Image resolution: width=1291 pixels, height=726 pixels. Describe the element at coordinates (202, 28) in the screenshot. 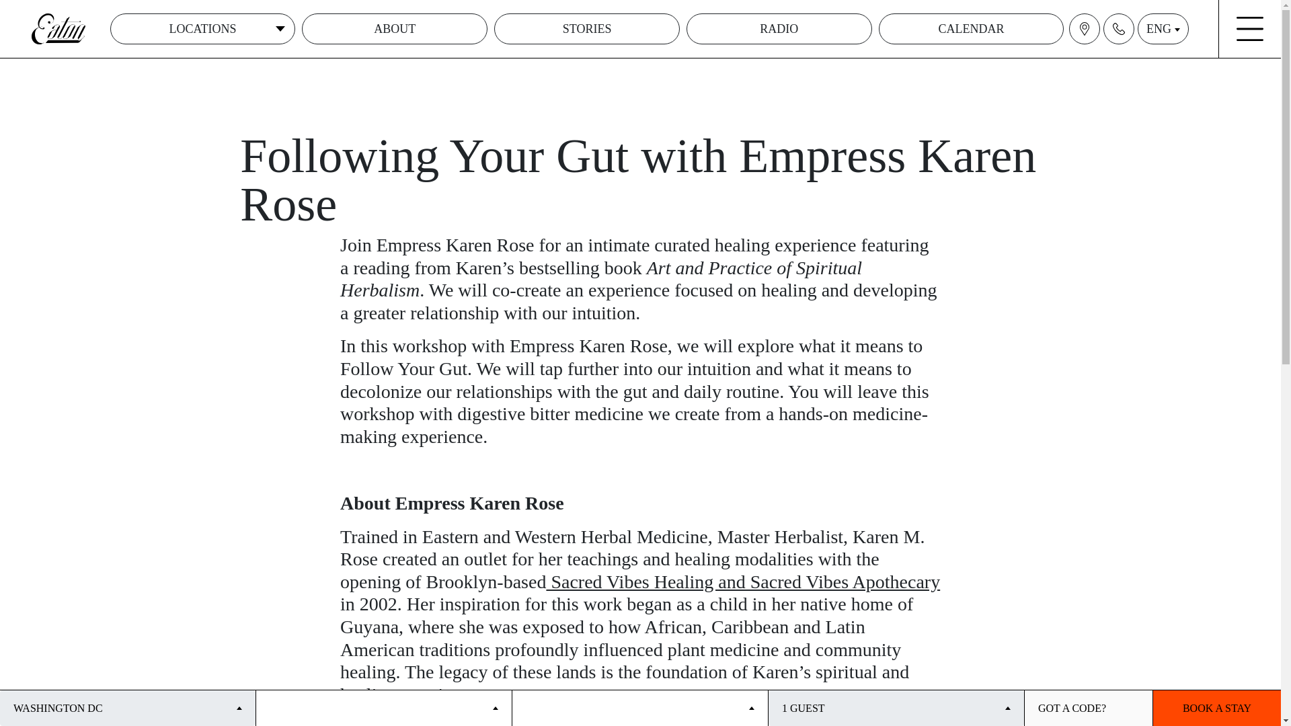

I see `LOCATIONS` at that location.